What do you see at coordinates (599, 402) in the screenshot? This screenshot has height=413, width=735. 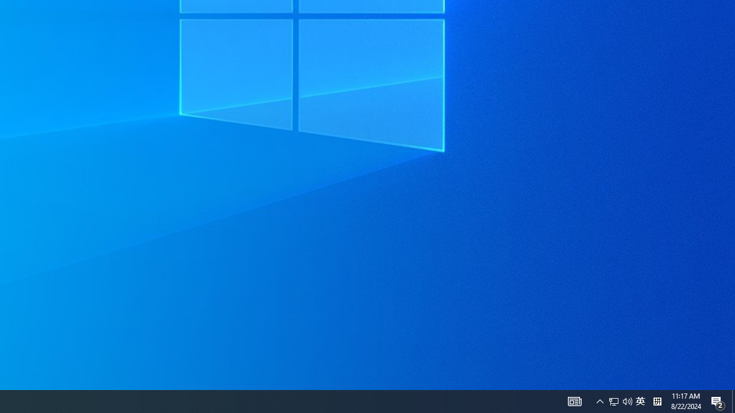 I see `User Promoted Notification Area` at bounding box center [599, 402].